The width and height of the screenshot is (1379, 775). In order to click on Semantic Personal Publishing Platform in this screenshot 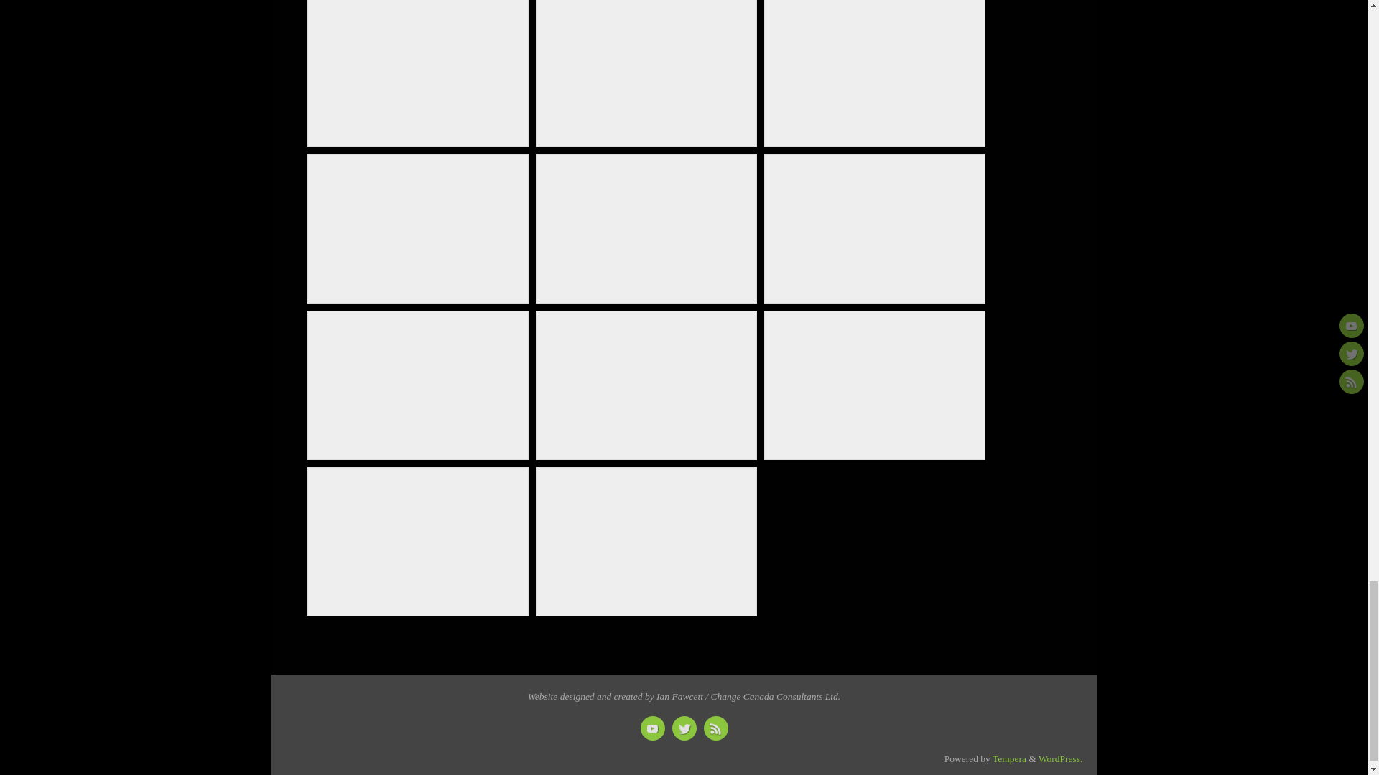, I will do `click(1060, 758)`.